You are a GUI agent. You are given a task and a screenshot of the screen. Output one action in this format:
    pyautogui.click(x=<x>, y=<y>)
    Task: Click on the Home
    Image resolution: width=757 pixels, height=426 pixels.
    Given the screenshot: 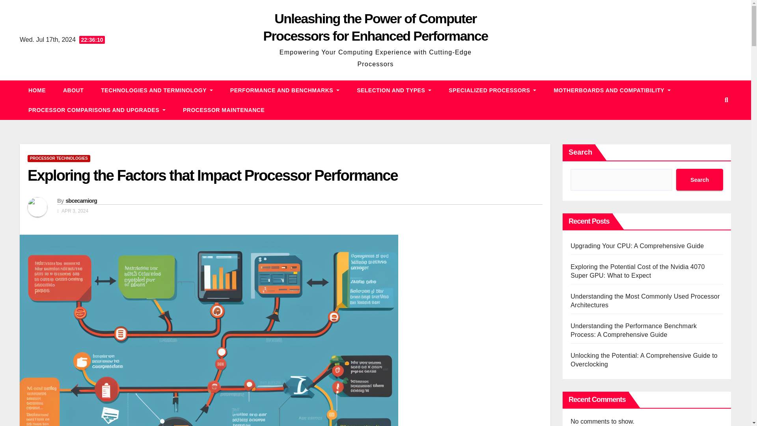 What is the action you would take?
    pyautogui.click(x=37, y=90)
    